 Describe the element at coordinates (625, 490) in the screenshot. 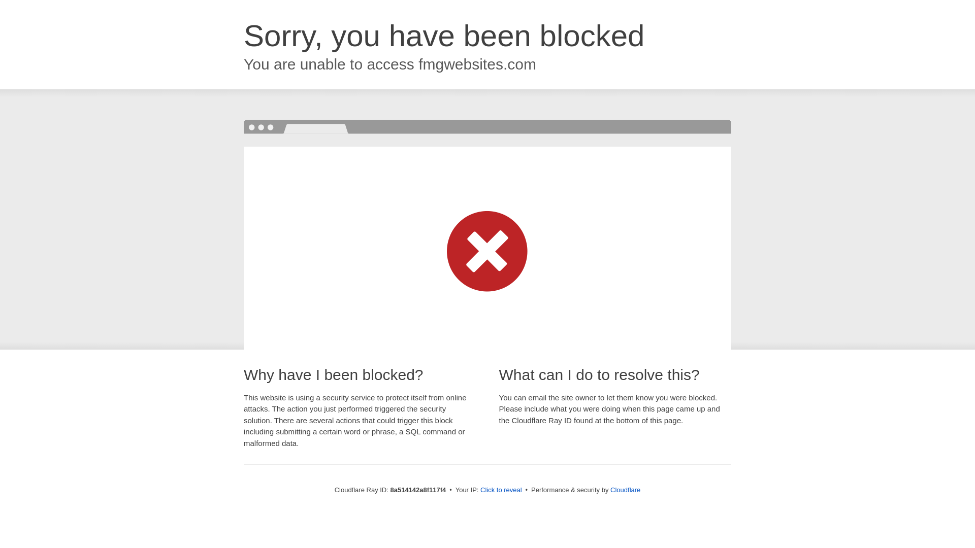

I see `Cloudflare` at that location.